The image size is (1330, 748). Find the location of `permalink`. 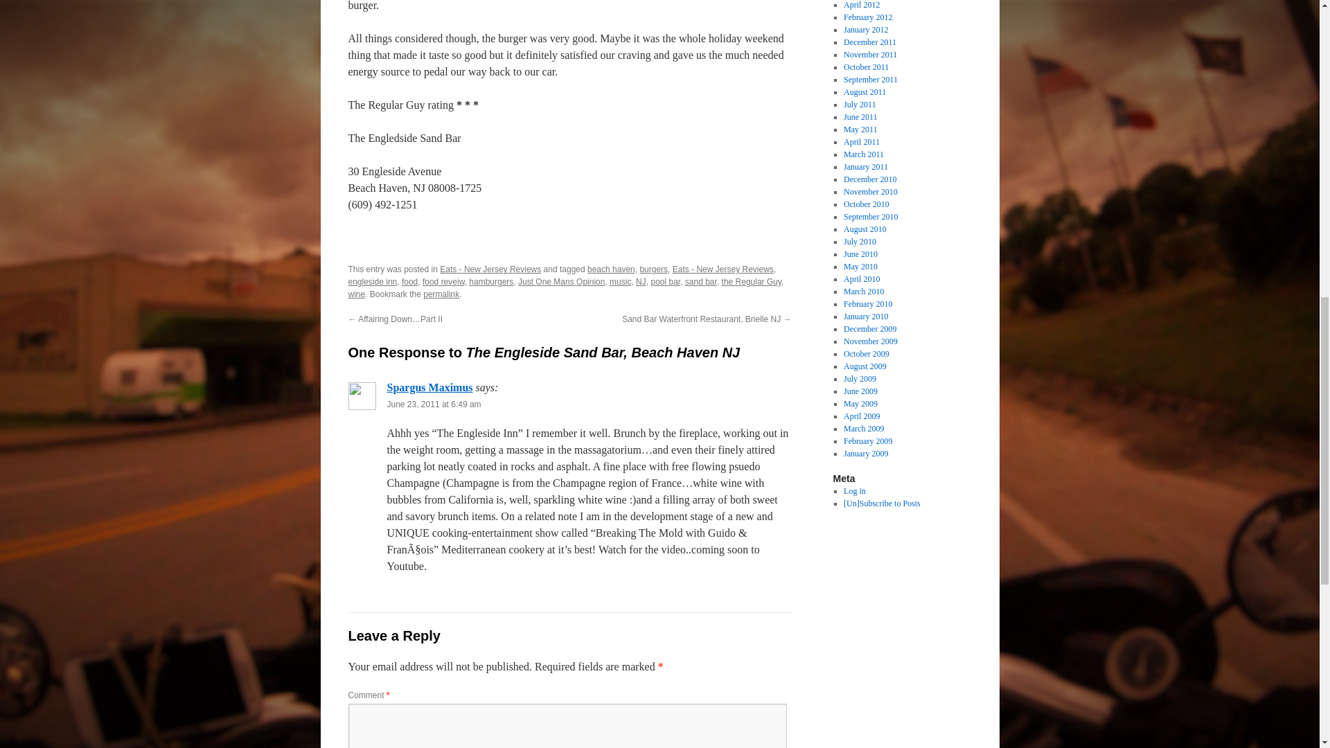

permalink is located at coordinates (441, 294).